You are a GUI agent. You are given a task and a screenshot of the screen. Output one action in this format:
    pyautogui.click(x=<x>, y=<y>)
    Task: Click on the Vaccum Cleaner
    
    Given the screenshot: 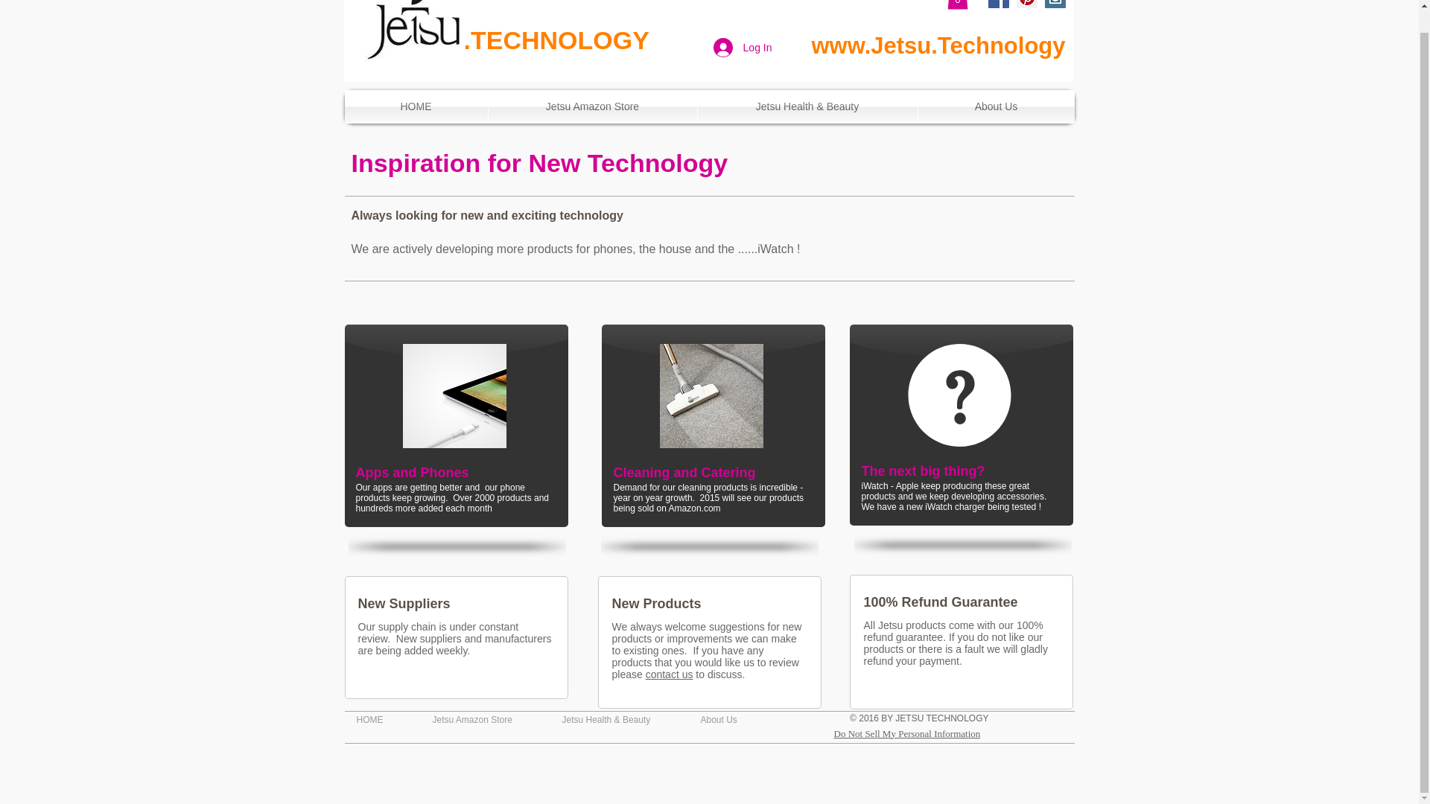 What is the action you would take?
    pyautogui.click(x=711, y=396)
    